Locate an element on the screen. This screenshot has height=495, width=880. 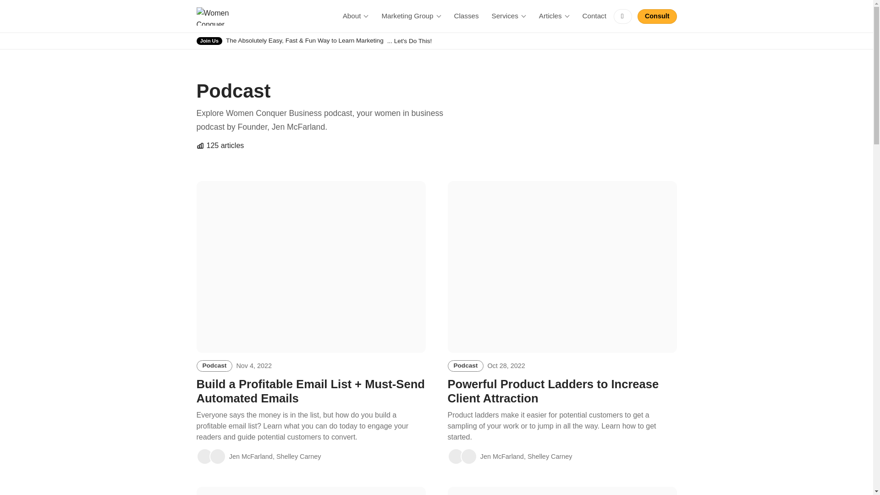
Jen McFarland is located at coordinates (356, 16).